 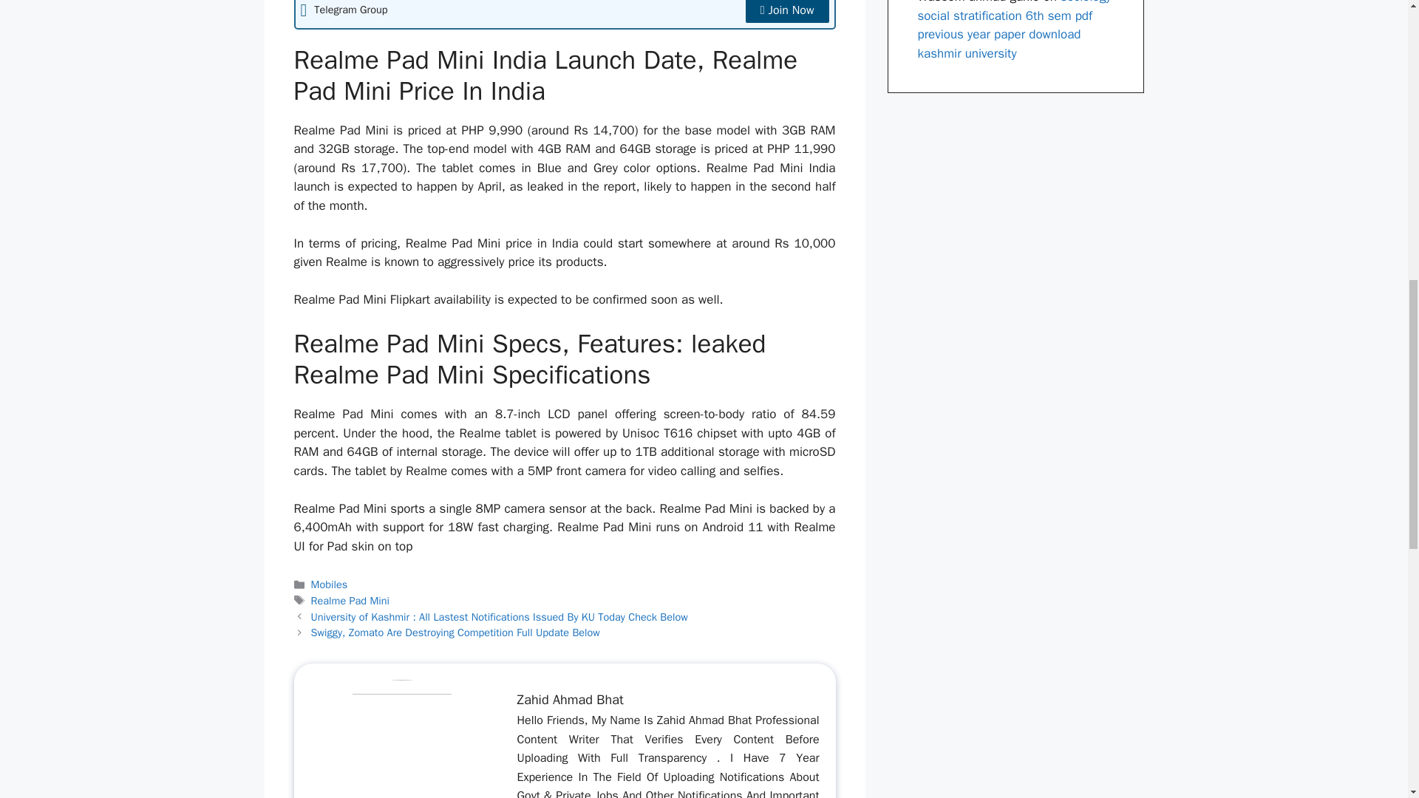 What do you see at coordinates (350, 600) in the screenshot?
I see `Realme Pad Mini` at bounding box center [350, 600].